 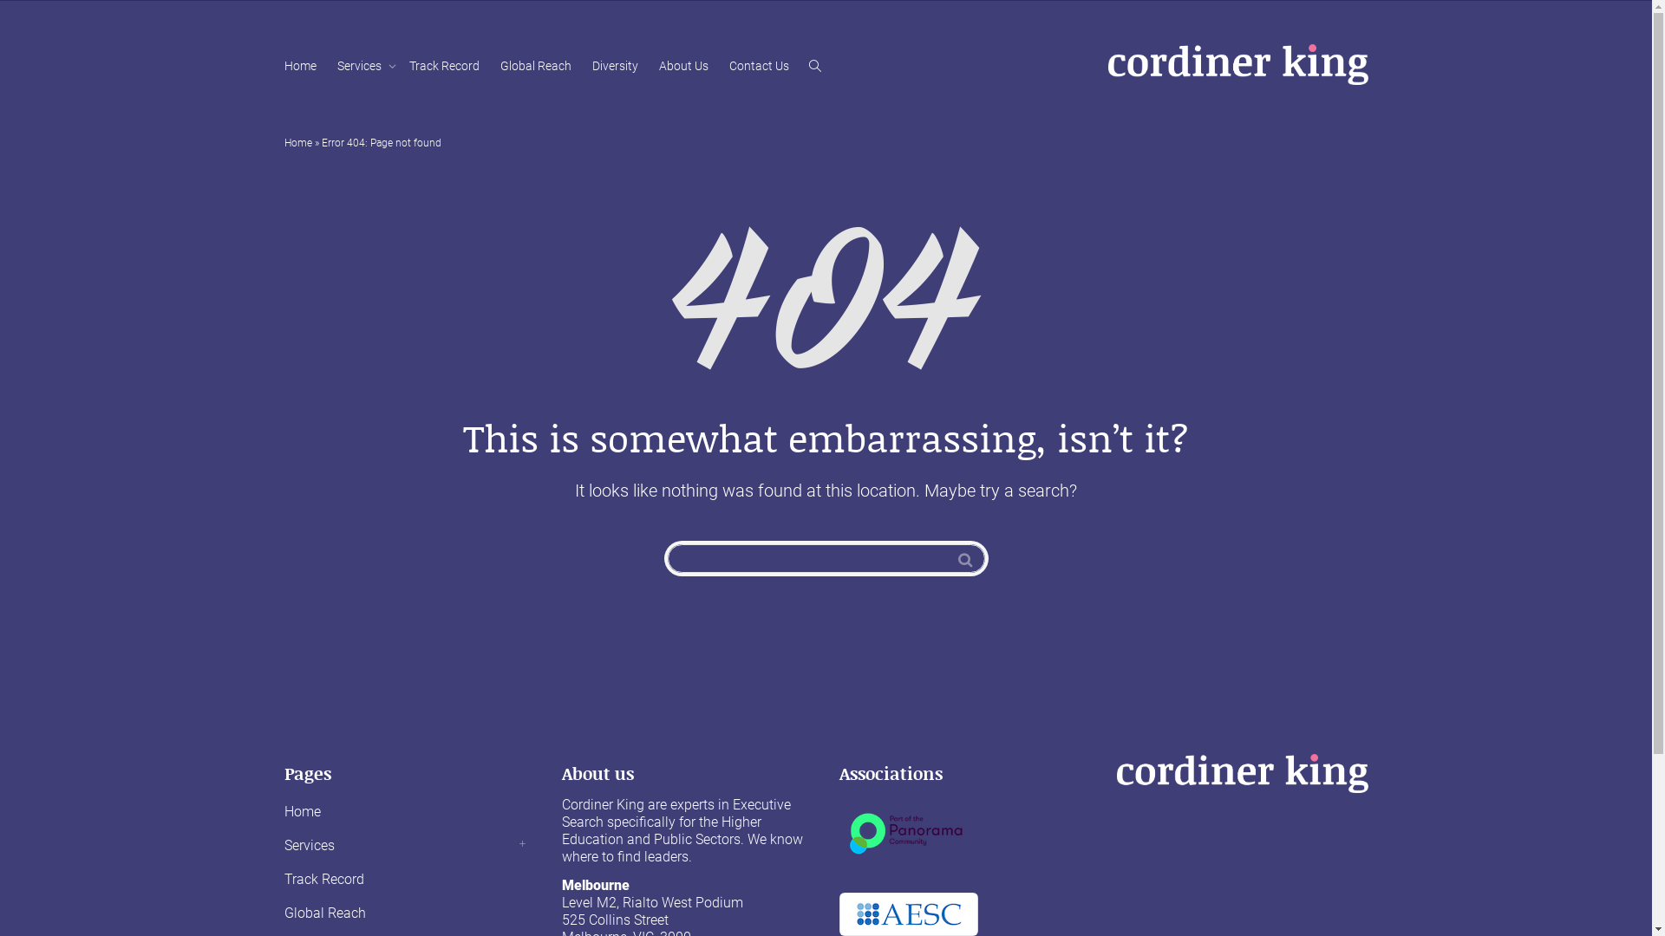 I want to click on Cordiner King, so click(x=1238, y=64).